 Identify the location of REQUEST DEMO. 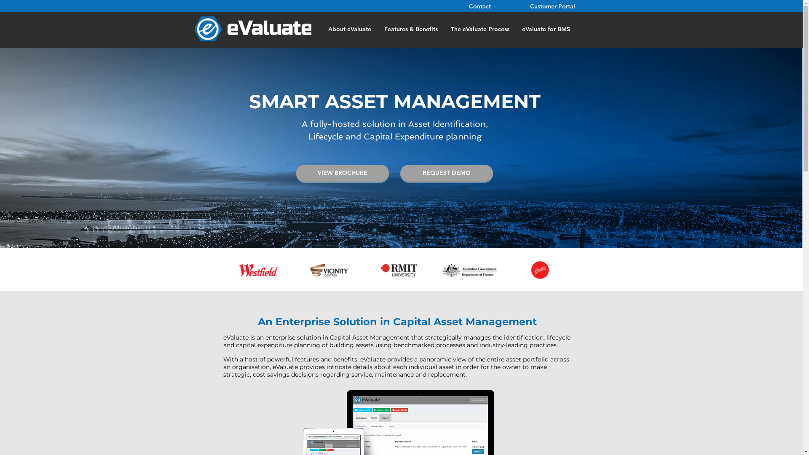
(447, 173).